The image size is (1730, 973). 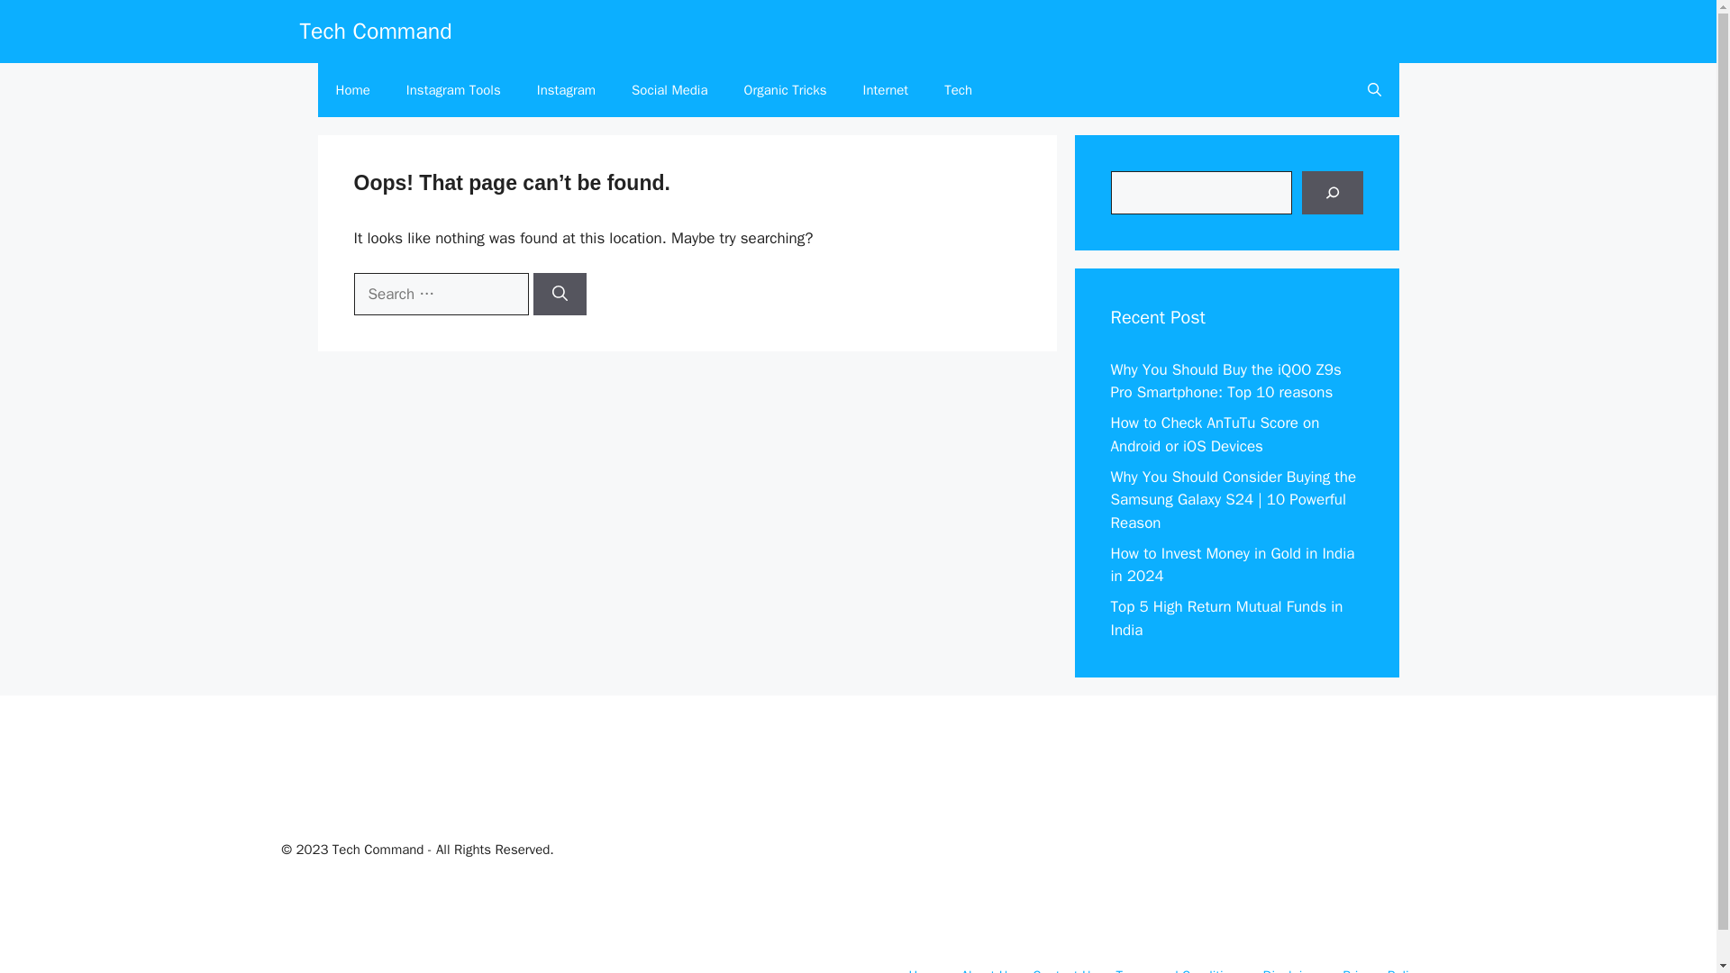 What do you see at coordinates (1171, 840) in the screenshot?
I see `Advertisement` at bounding box center [1171, 840].